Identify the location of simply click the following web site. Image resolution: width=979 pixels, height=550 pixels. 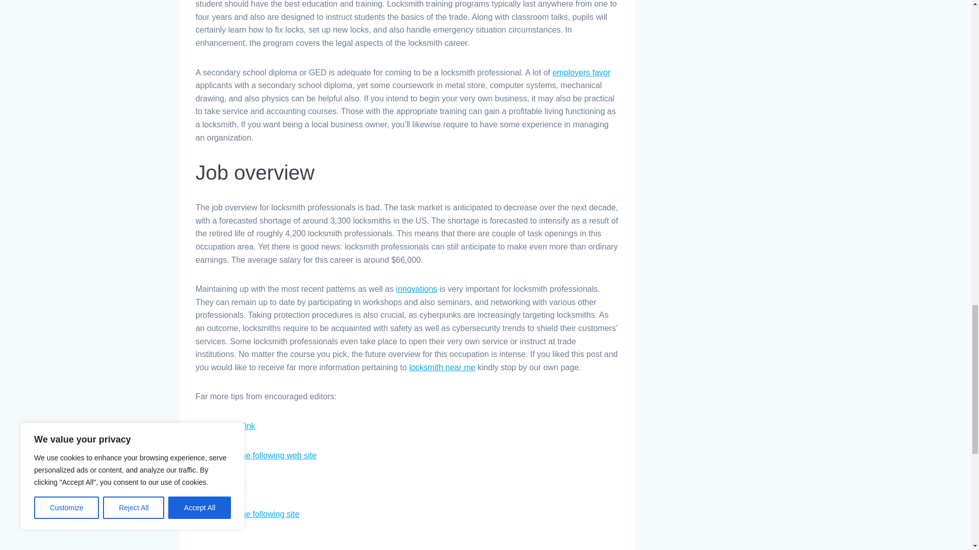
(256, 455).